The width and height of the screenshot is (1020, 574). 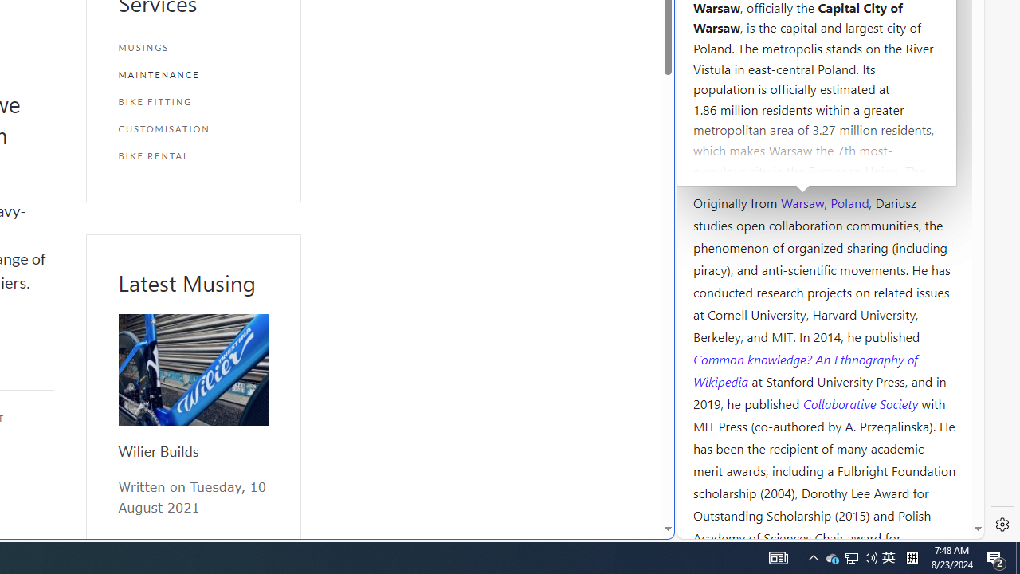 I want to click on Harvard University, so click(x=744, y=164).